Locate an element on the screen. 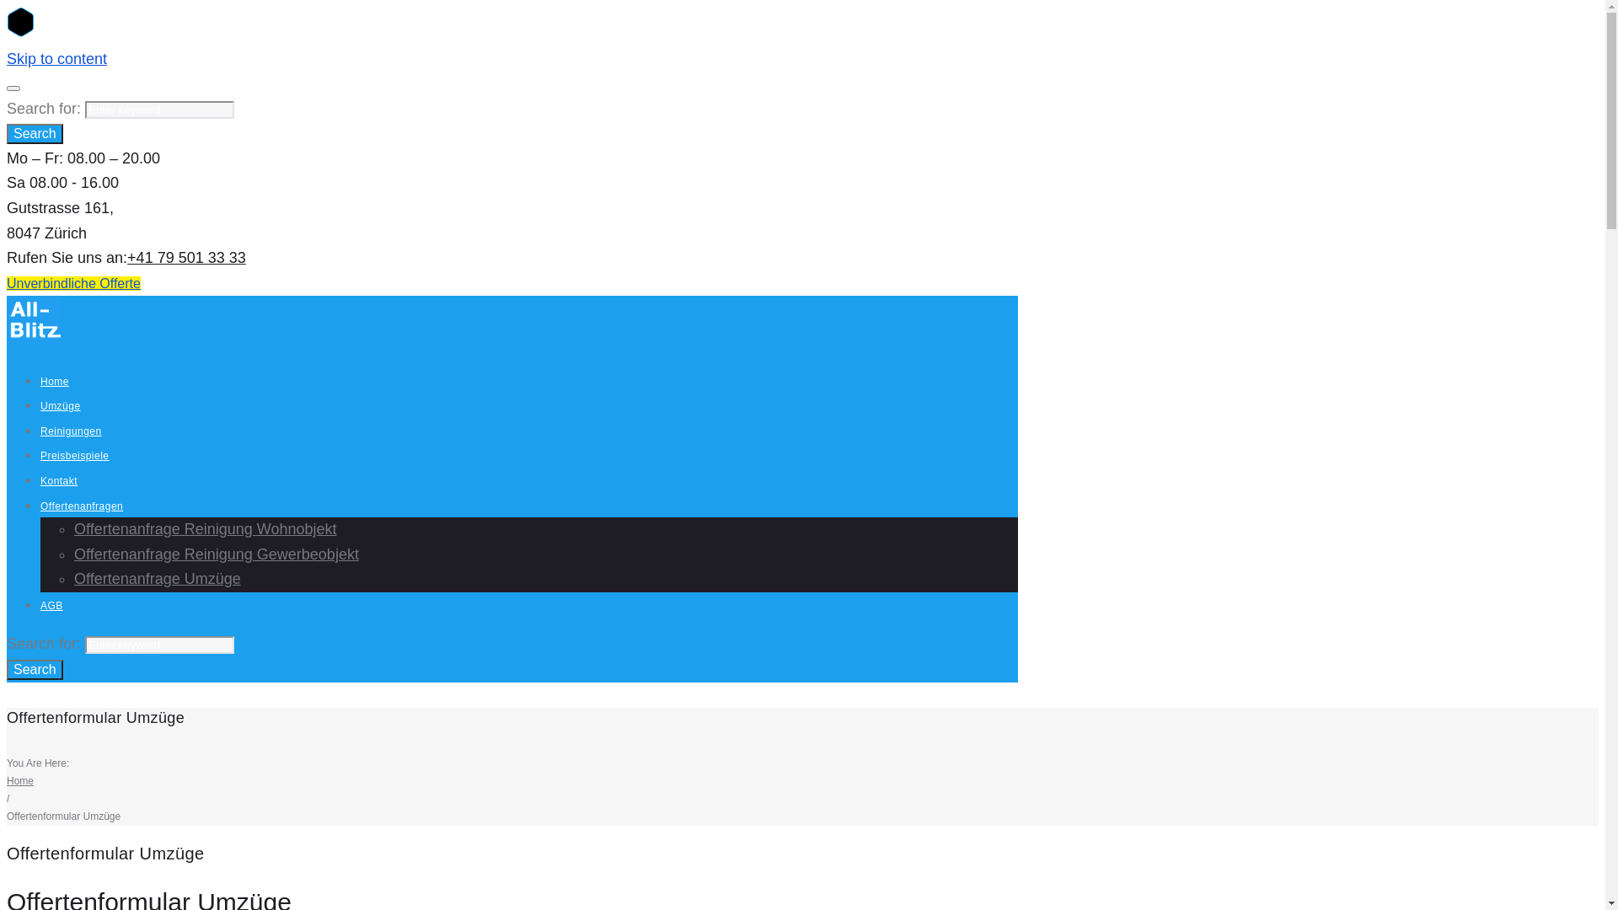 Image resolution: width=1618 pixels, height=910 pixels. Home is located at coordinates (20, 781).